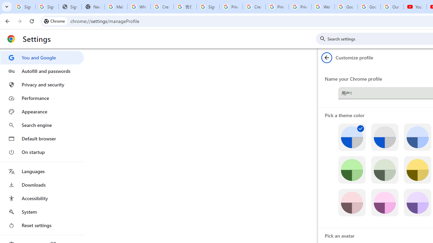  Describe the element at coordinates (47, 7) in the screenshot. I see `Sign in - Google Accounts` at that location.